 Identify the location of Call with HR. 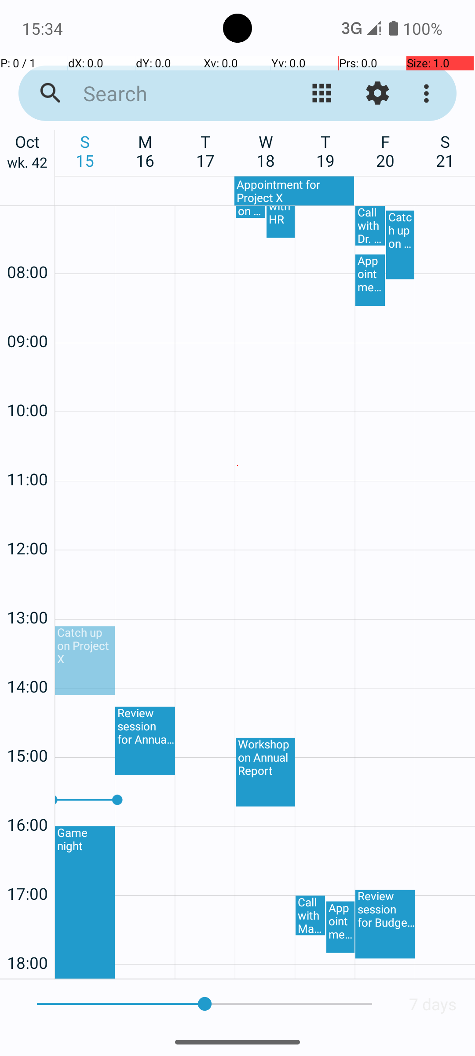
(281, 222).